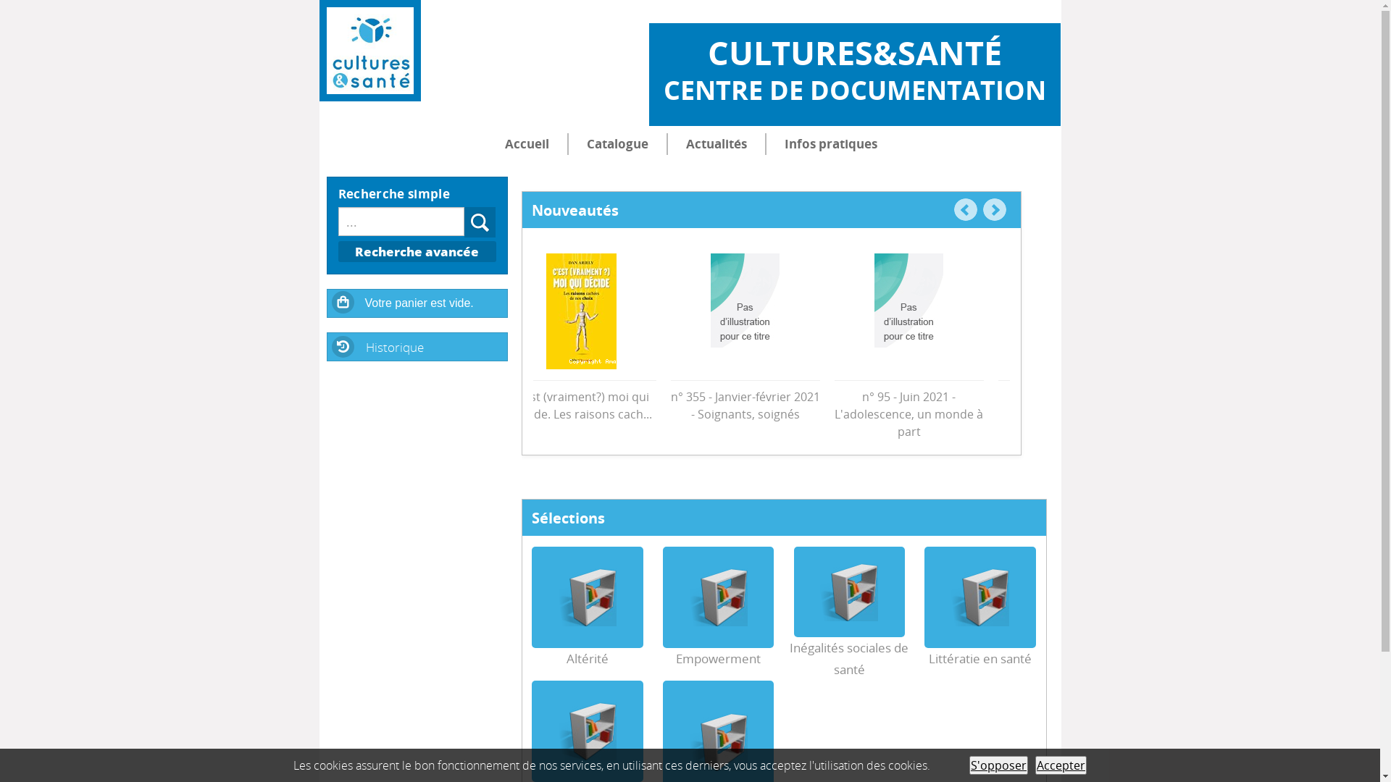 The height and width of the screenshot is (782, 1391). Describe the element at coordinates (607, 311) in the screenshot. I see `Qui dort dehors?` at that location.